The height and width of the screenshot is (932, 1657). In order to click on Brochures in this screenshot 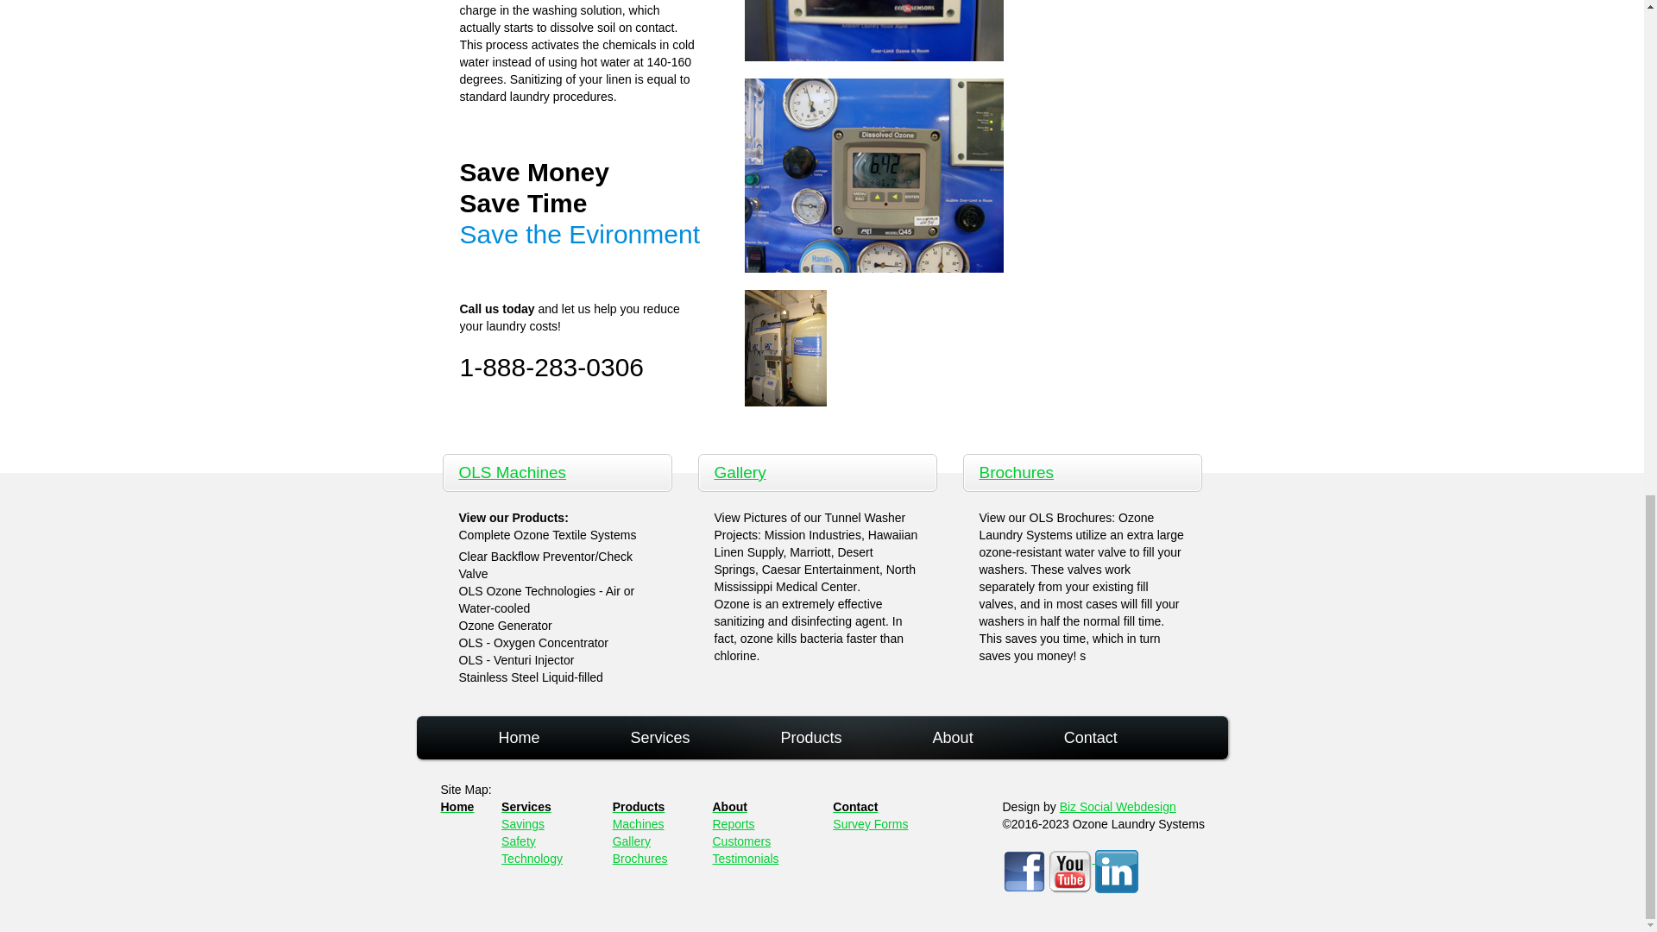, I will do `click(1017, 472)`.